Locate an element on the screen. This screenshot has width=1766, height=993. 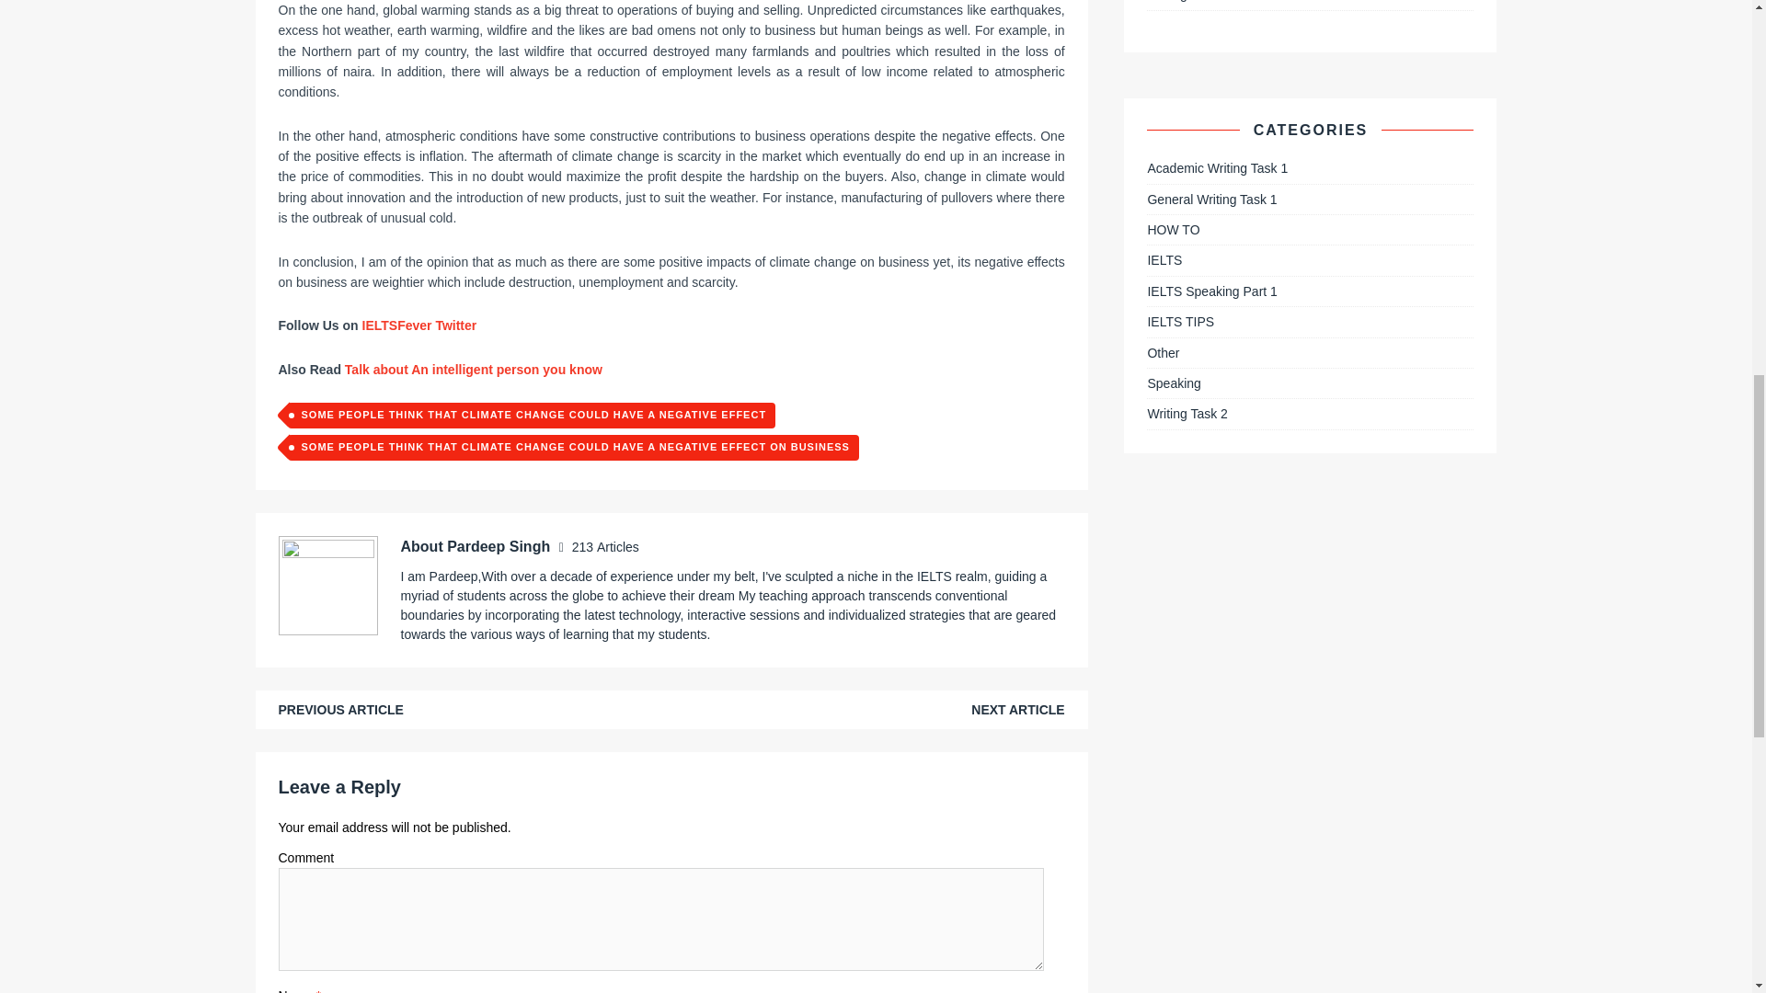
PREVIOUS ARTICLE is located at coordinates (339, 709).